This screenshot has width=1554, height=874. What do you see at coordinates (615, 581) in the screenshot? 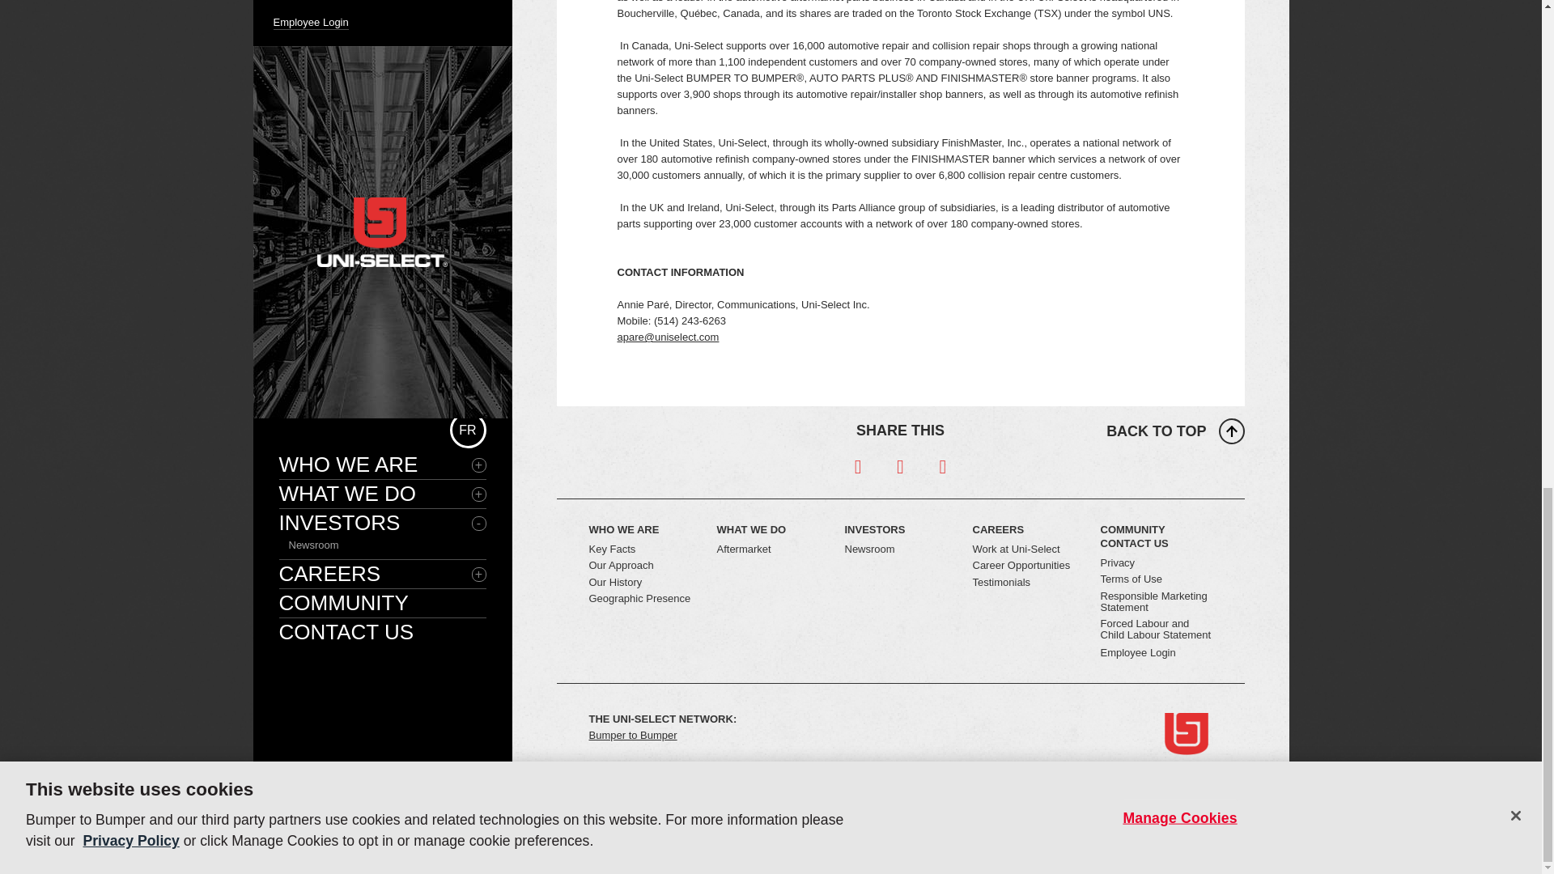
I see `Our History` at bounding box center [615, 581].